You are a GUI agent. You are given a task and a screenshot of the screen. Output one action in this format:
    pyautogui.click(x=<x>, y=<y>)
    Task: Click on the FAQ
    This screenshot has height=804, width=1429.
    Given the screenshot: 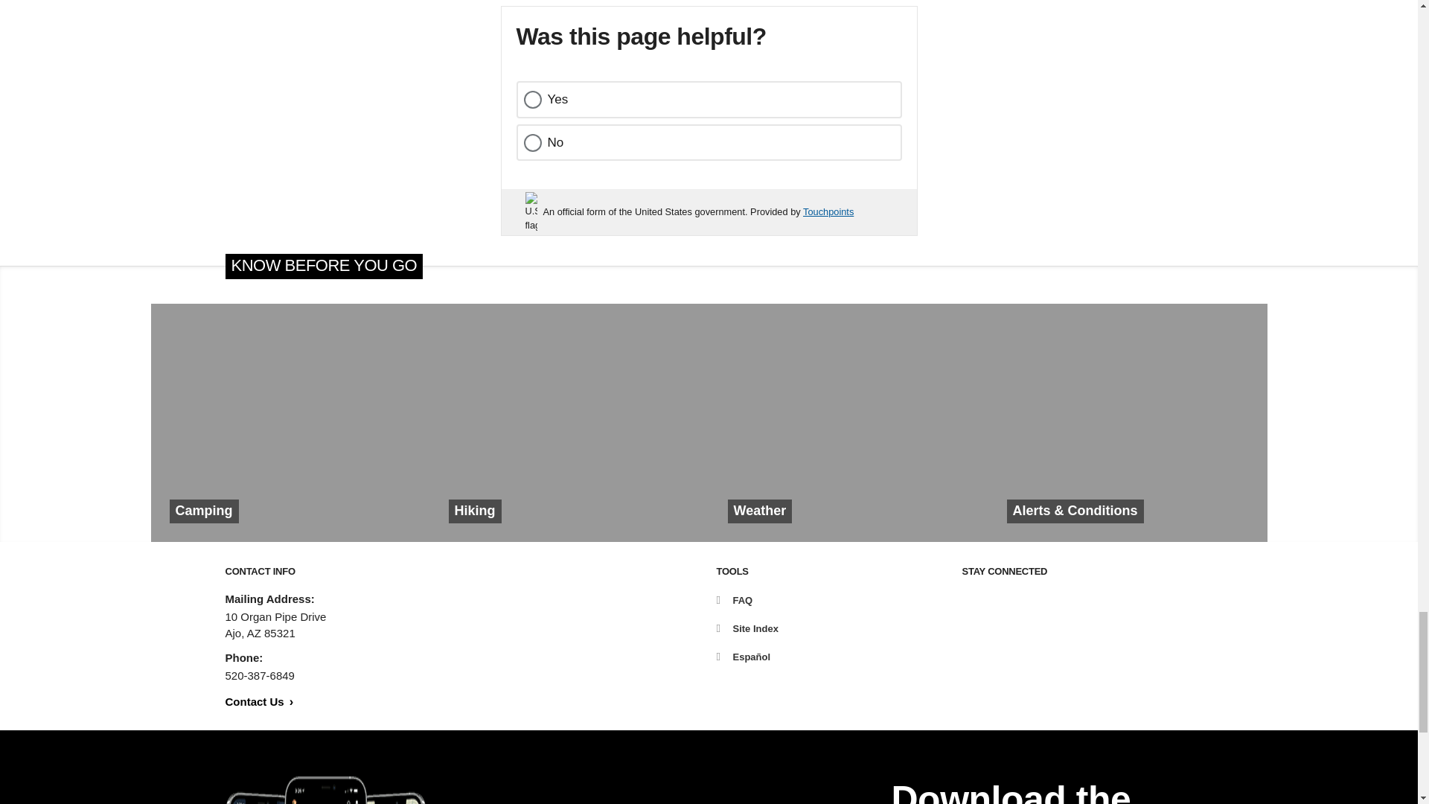 What is the action you would take?
    pyautogui.click(x=734, y=600)
    